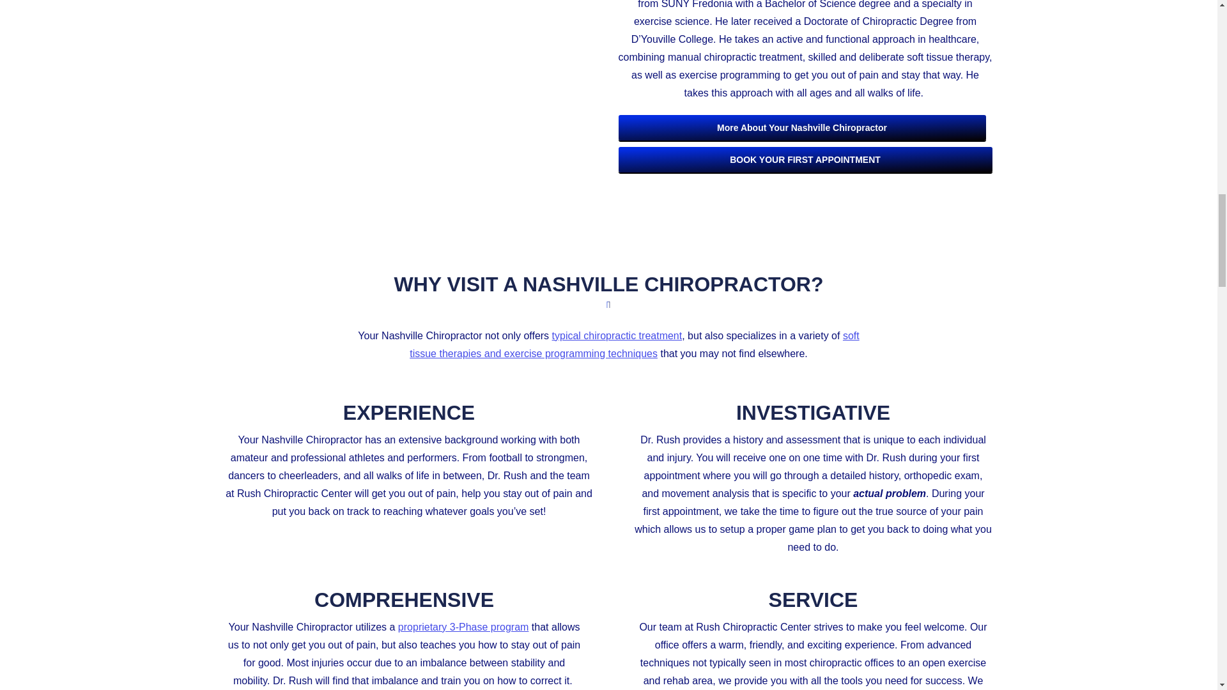 The height and width of the screenshot is (690, 1227). Describe the element at coordinates (805, 160) in the screenshot. I see `Claim Your Complimentary Consultation` at that location.